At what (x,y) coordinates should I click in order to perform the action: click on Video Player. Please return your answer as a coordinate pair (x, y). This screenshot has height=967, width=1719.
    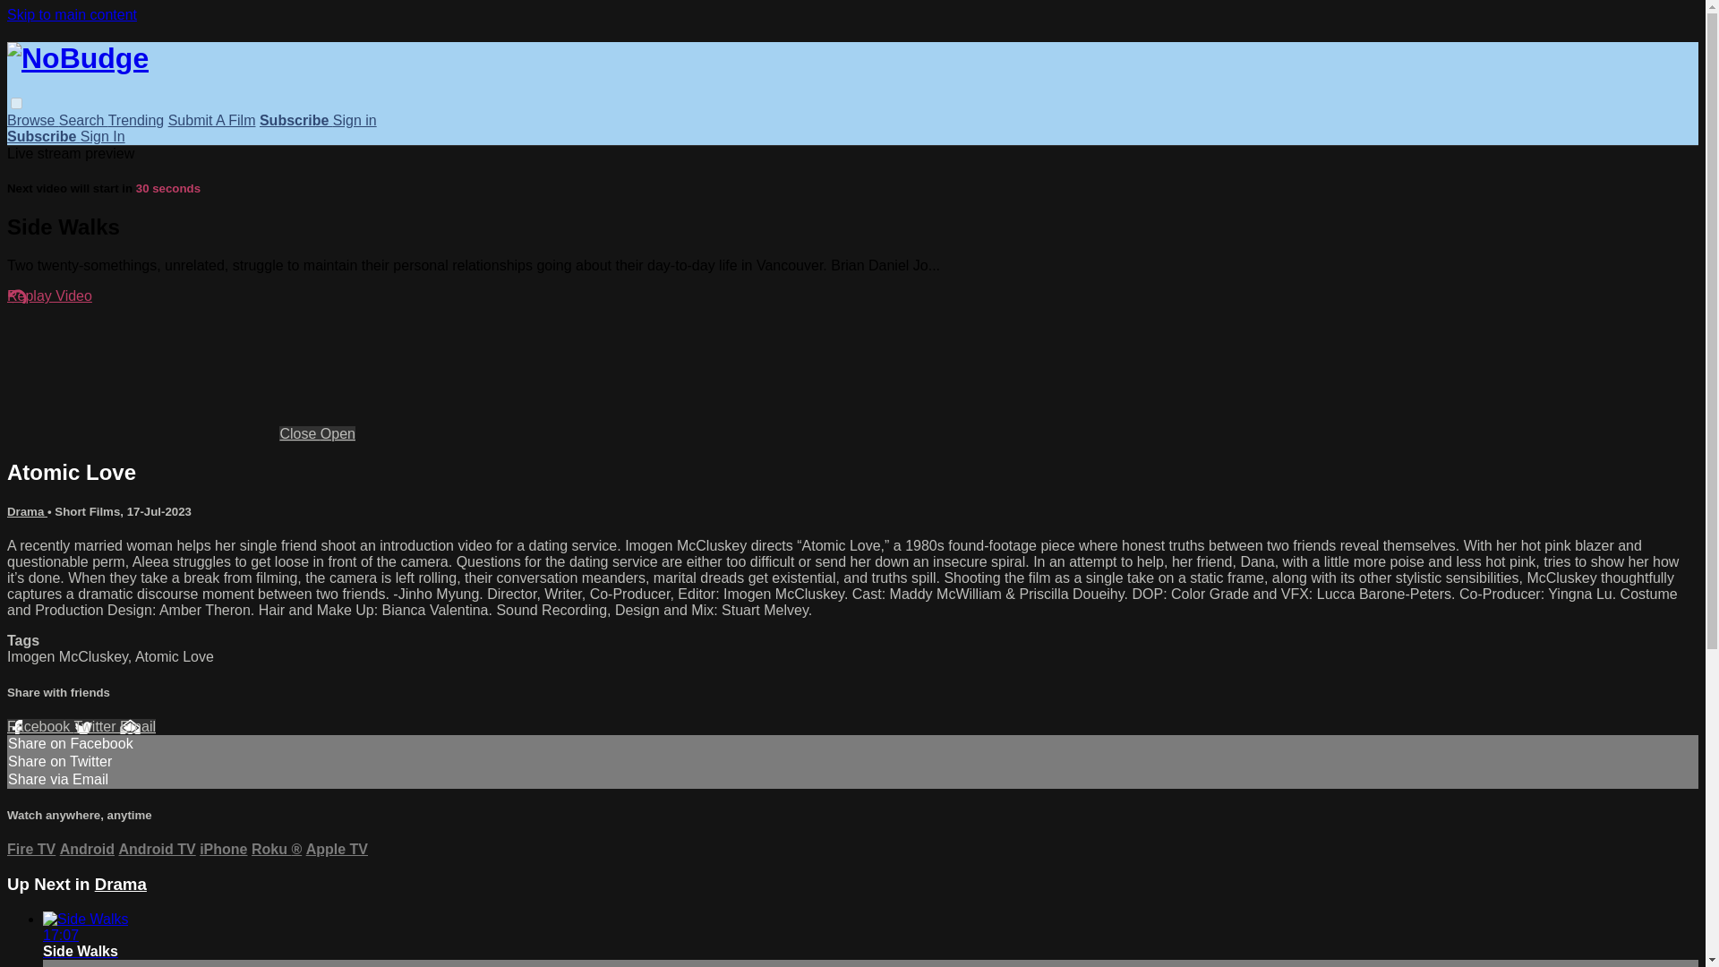
    Looking at the image, I should click on (141, 372).